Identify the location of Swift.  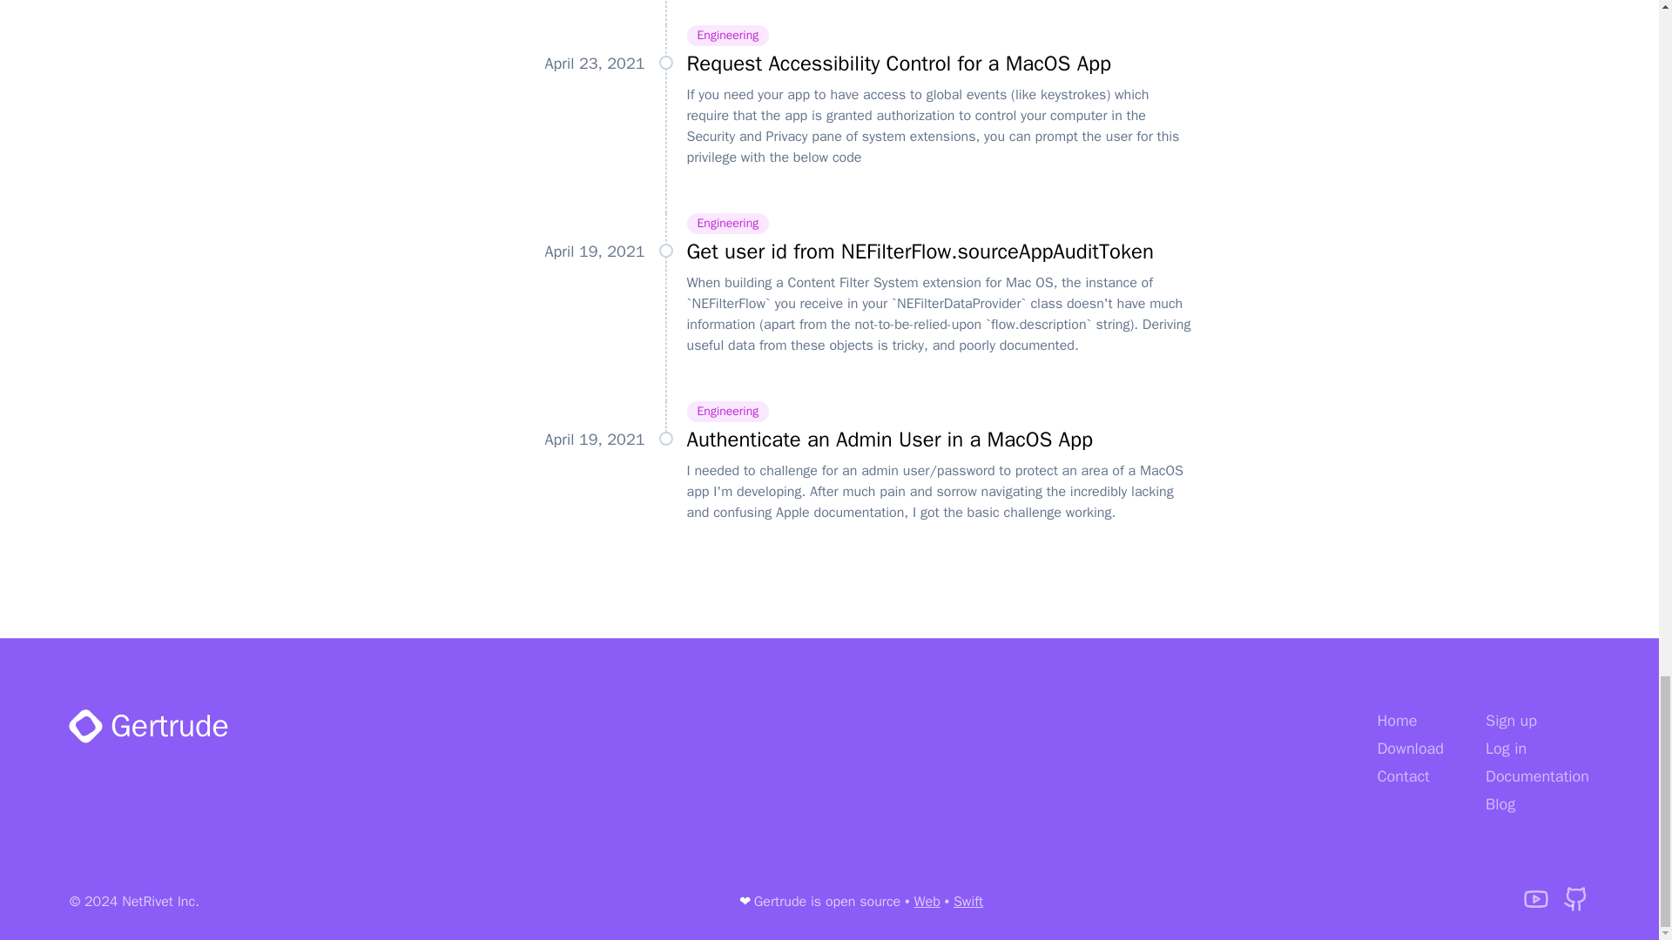
(967, 902).